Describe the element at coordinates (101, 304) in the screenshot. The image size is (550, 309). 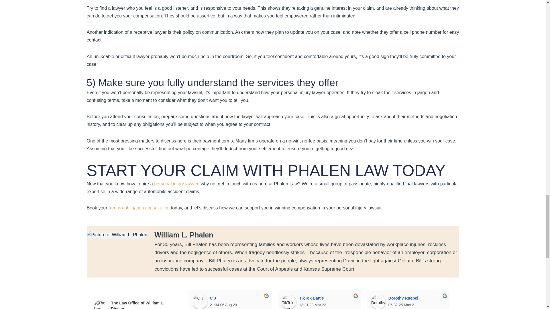
I see `The Law Office of William L. Phalen` at that location.